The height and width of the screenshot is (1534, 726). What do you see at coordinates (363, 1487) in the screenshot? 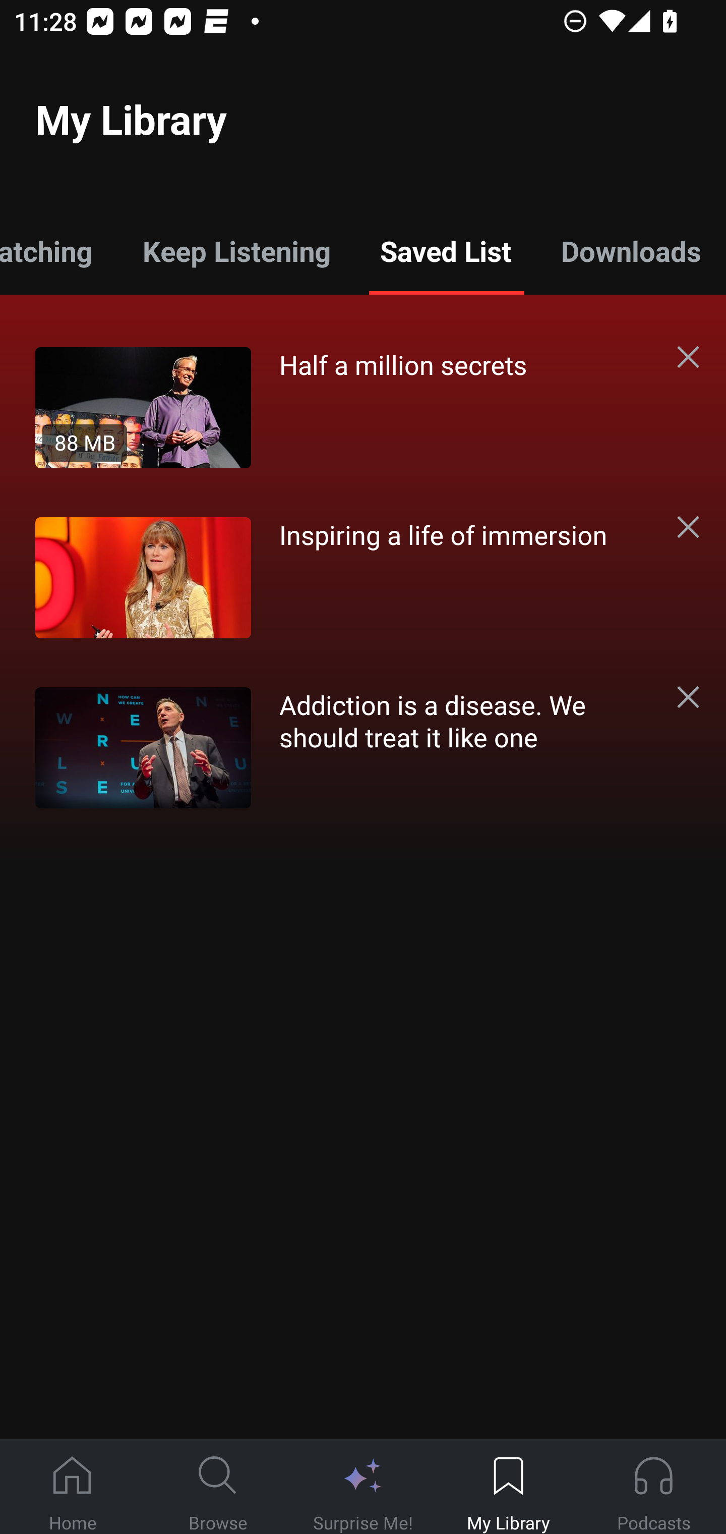
I see `Surprise Me!` at bounding box center [363, 1487].